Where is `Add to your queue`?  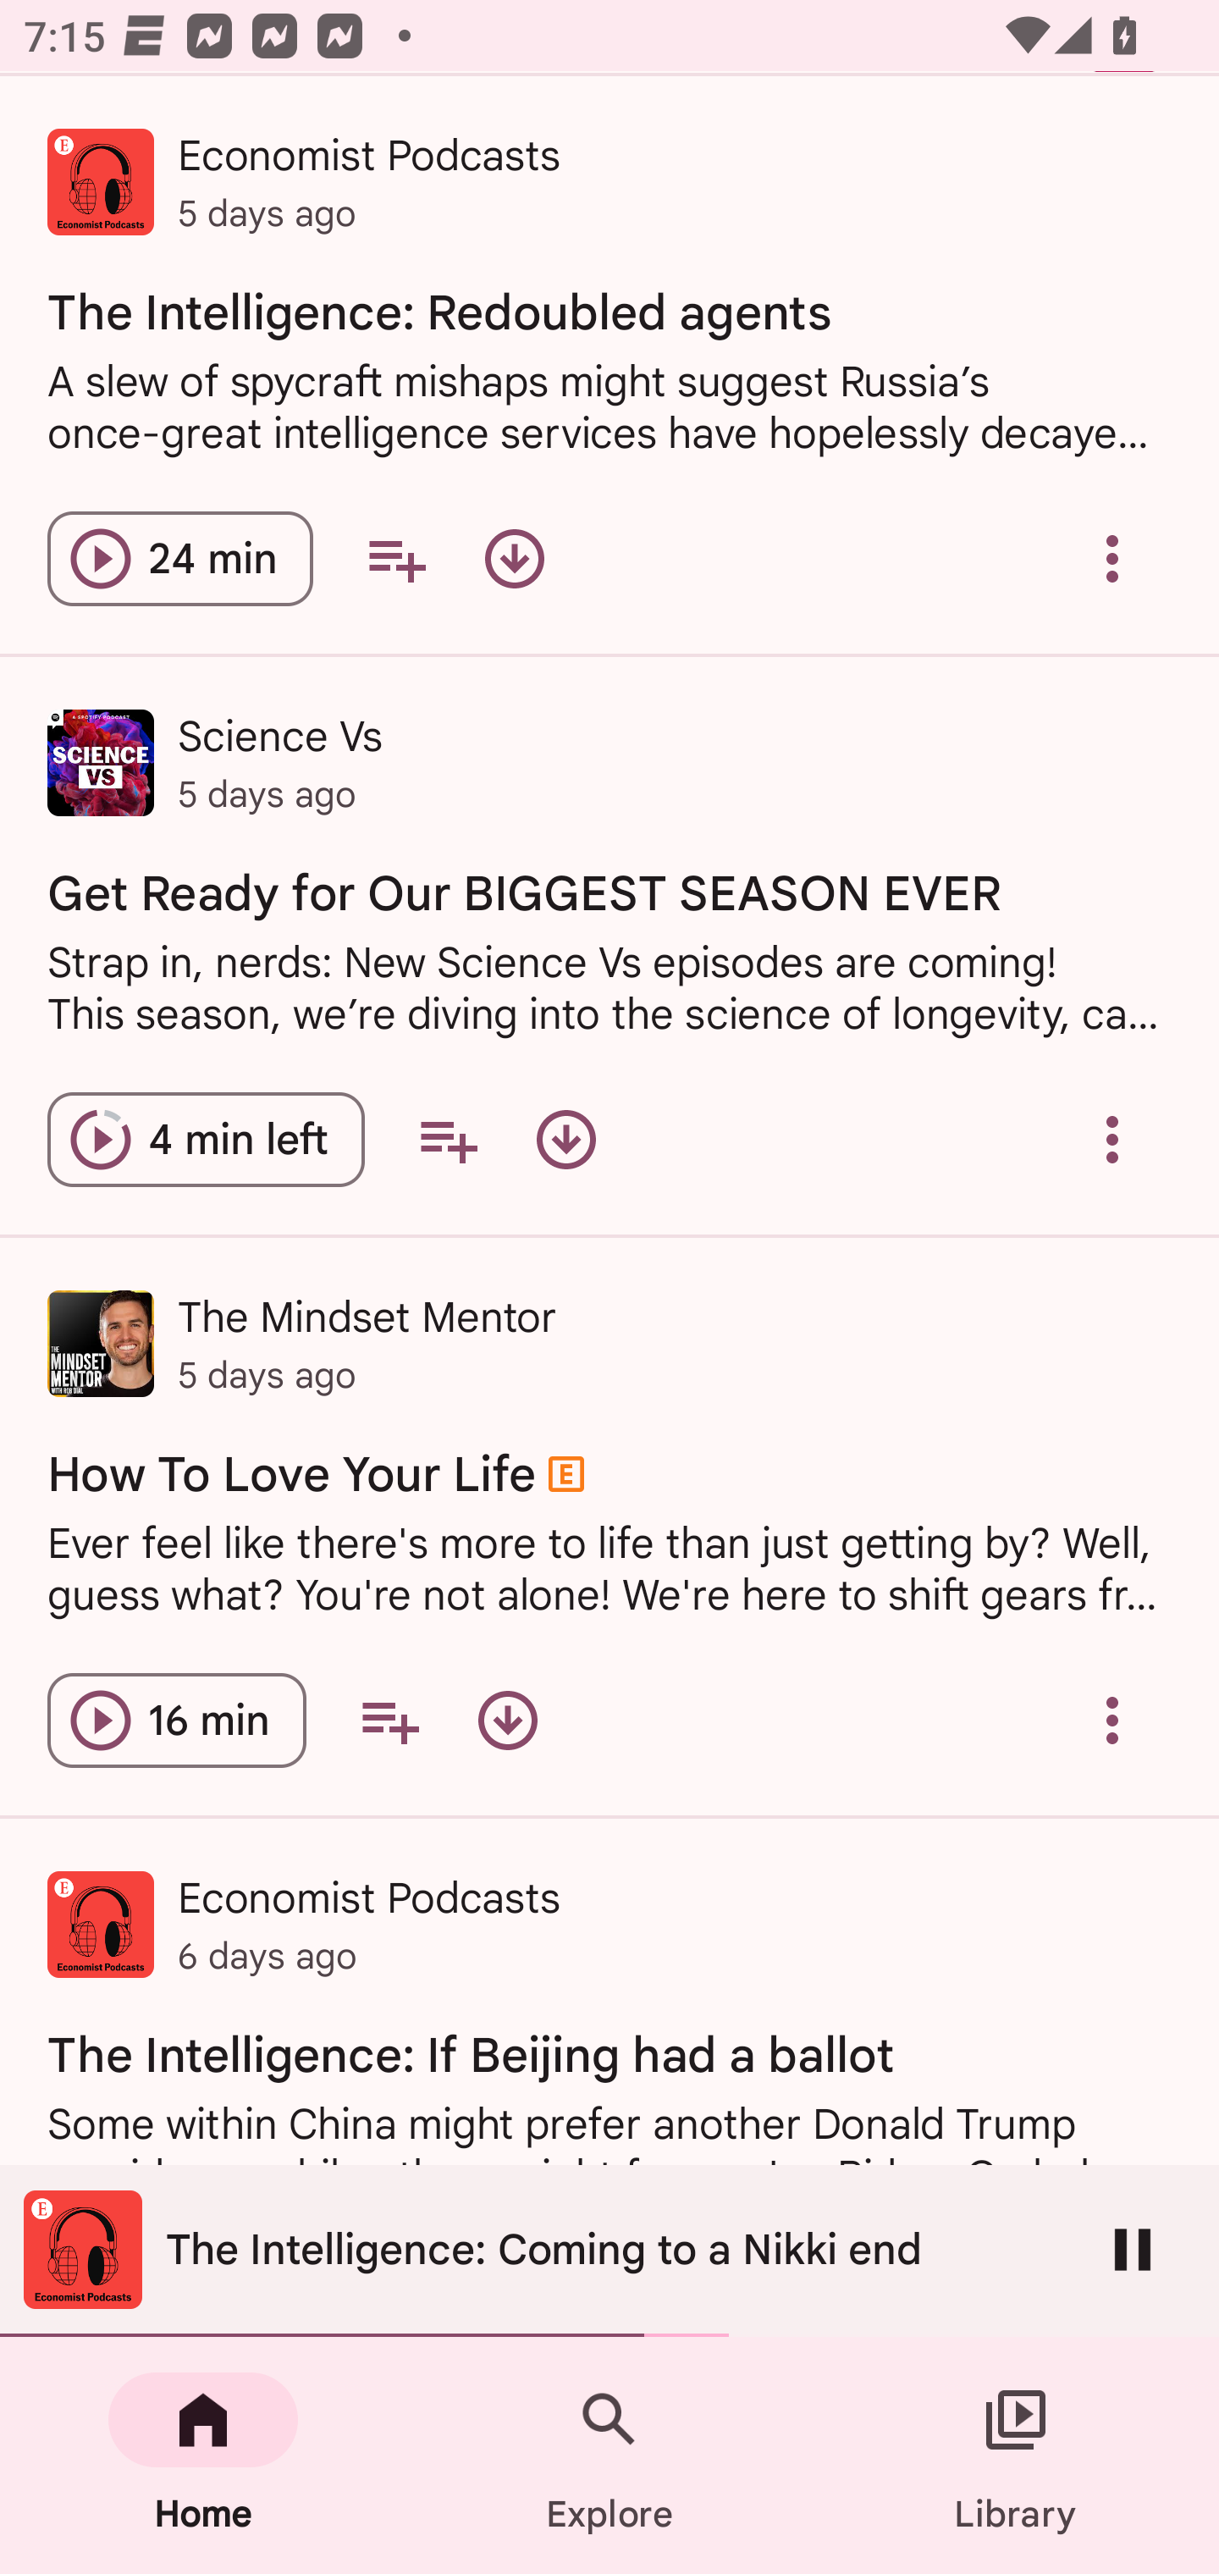 Add to your queue is located at coordinates (448, 1138).